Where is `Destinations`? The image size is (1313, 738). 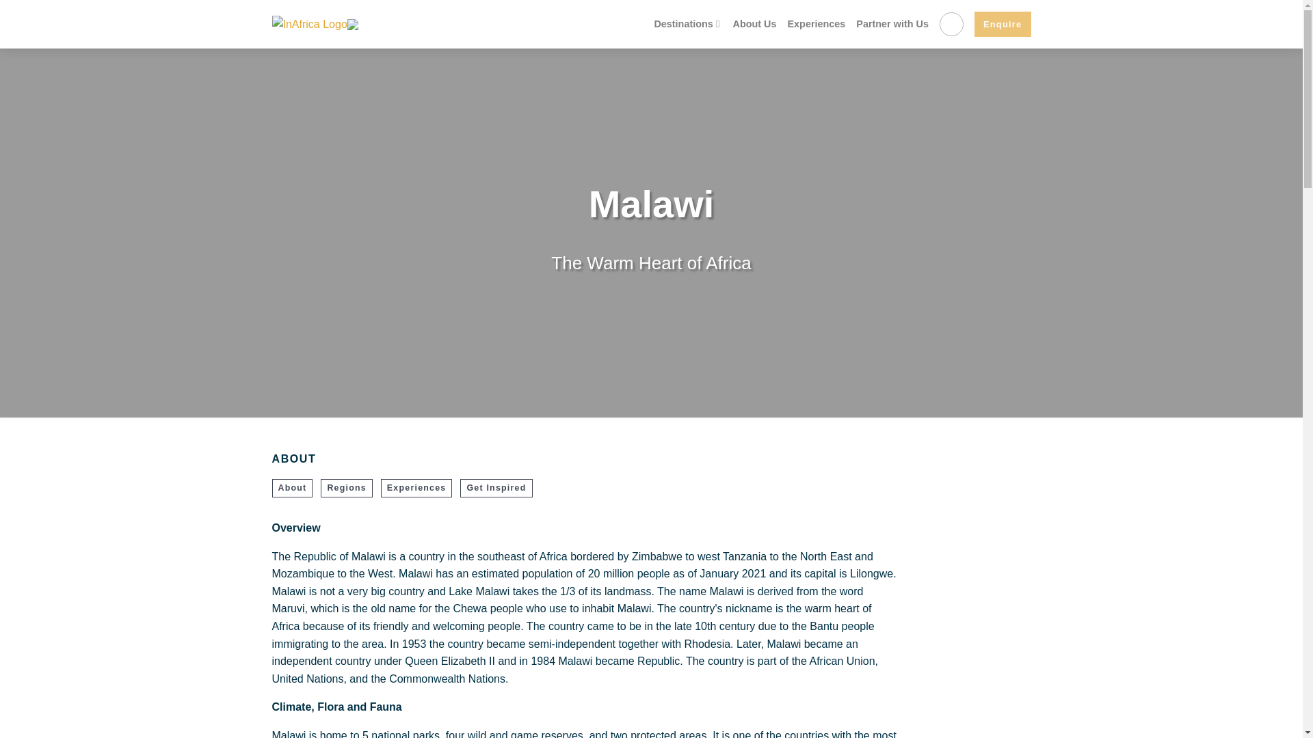
Destinations is located at coordinates (688, 25).